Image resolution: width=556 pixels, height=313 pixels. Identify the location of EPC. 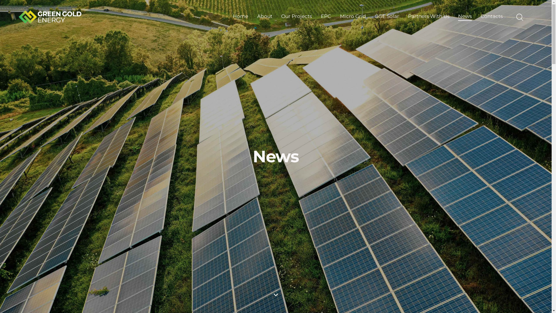
(326, 17).